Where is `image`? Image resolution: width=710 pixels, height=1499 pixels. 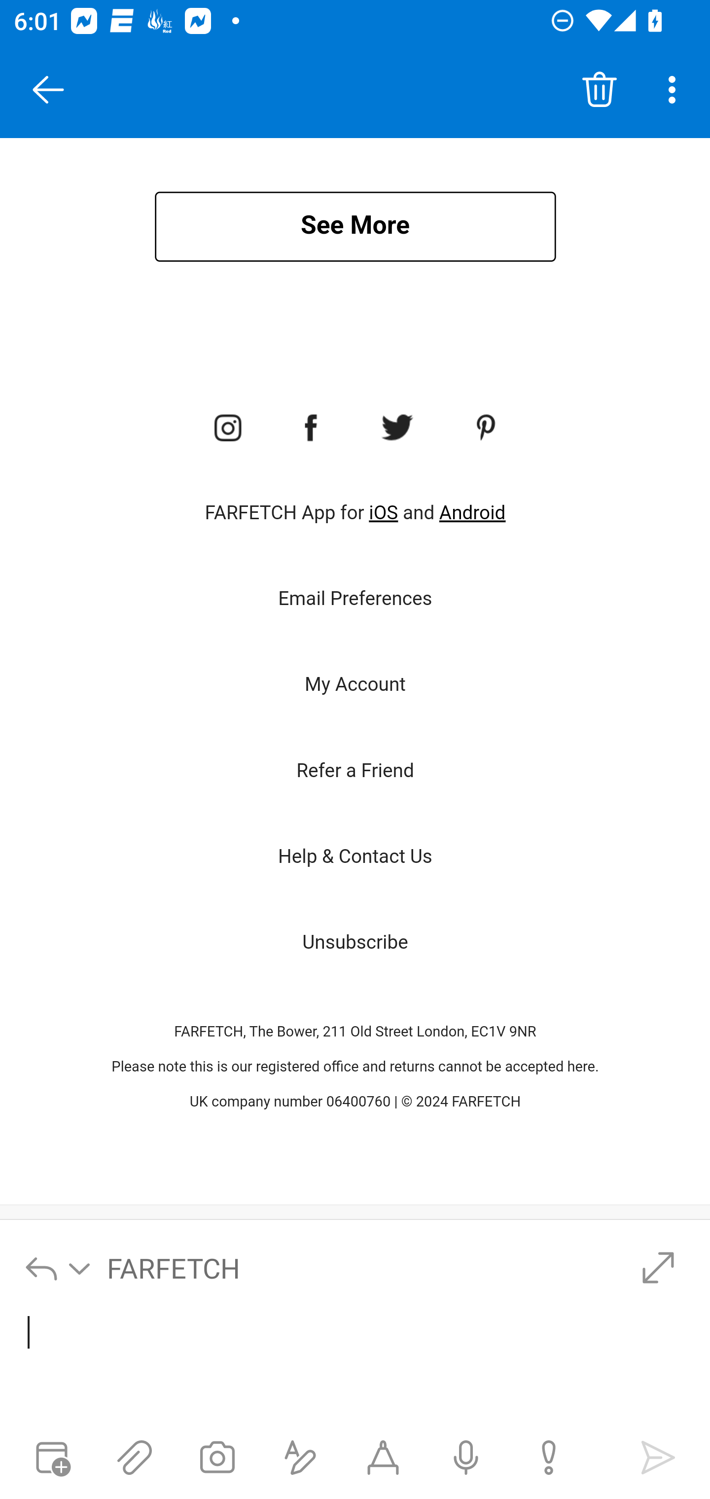 image is located at coordinates (227, 428).